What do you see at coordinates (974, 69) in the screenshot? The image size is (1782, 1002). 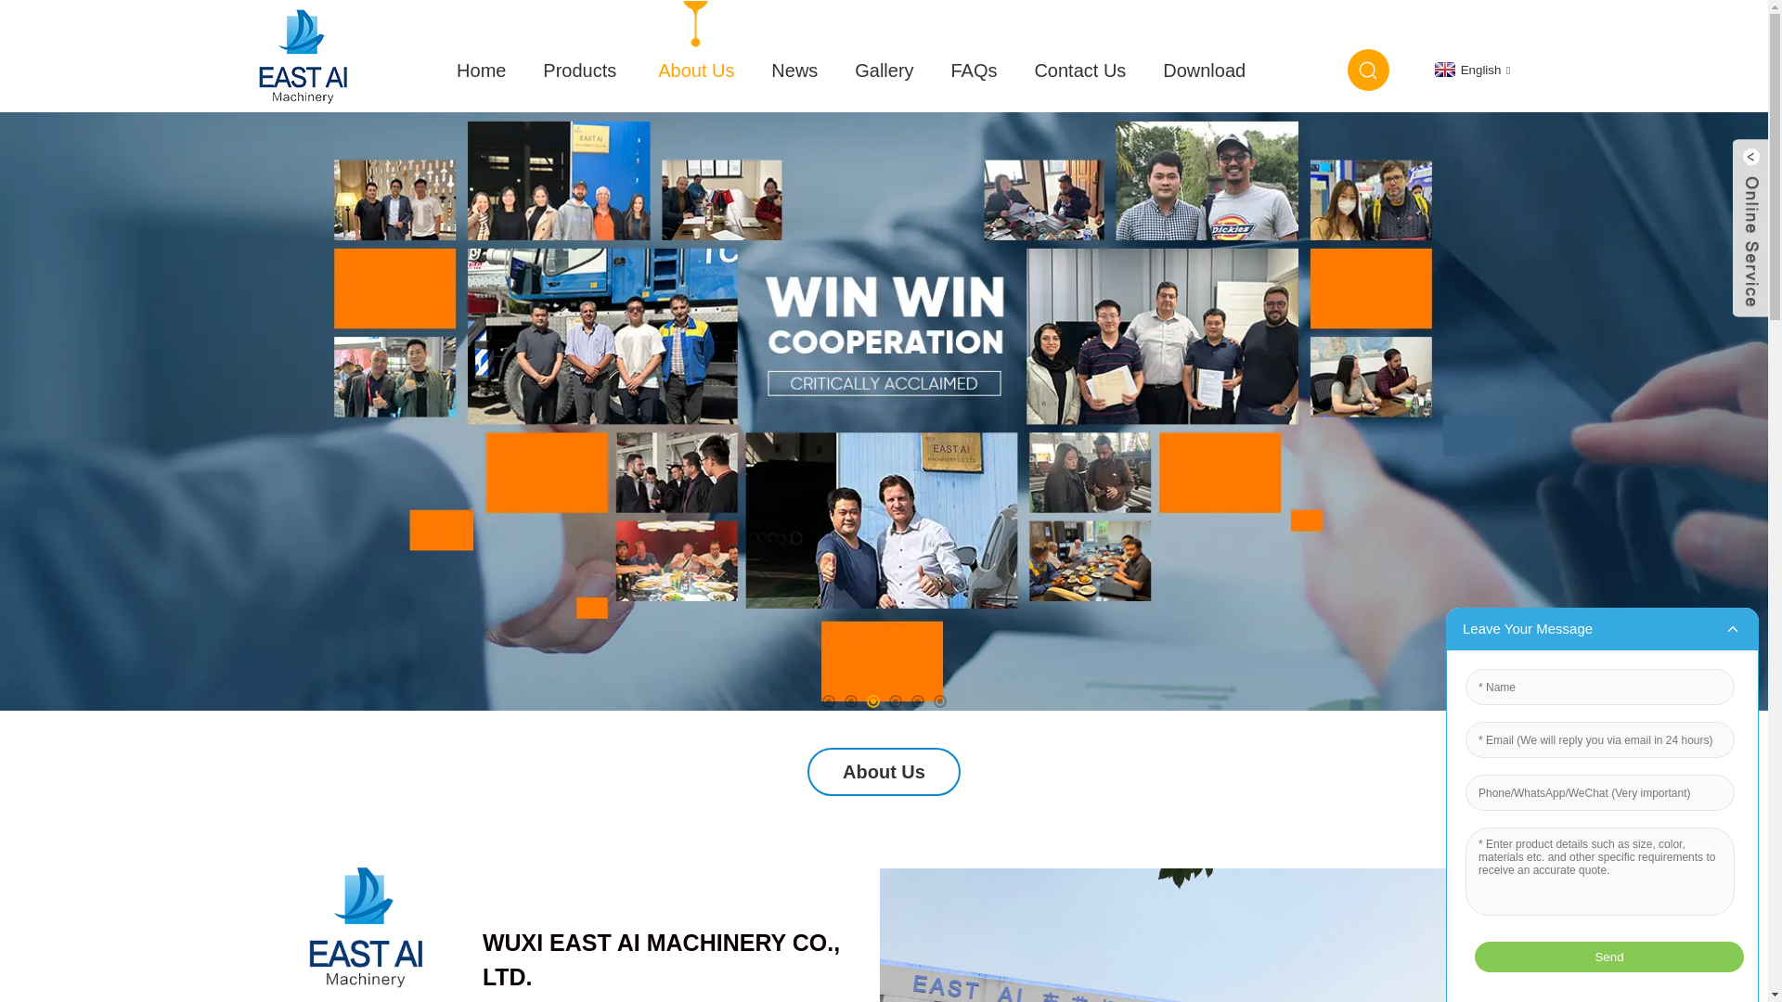 I see `FAQs` at bounding box center [974, 69].